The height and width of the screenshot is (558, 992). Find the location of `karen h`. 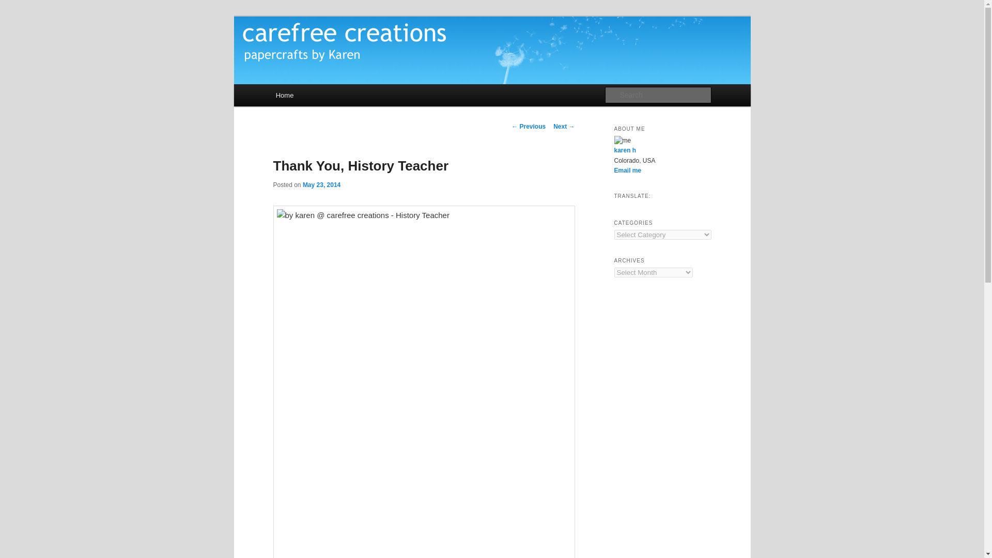

karen h is located at coordinates (625, 150).